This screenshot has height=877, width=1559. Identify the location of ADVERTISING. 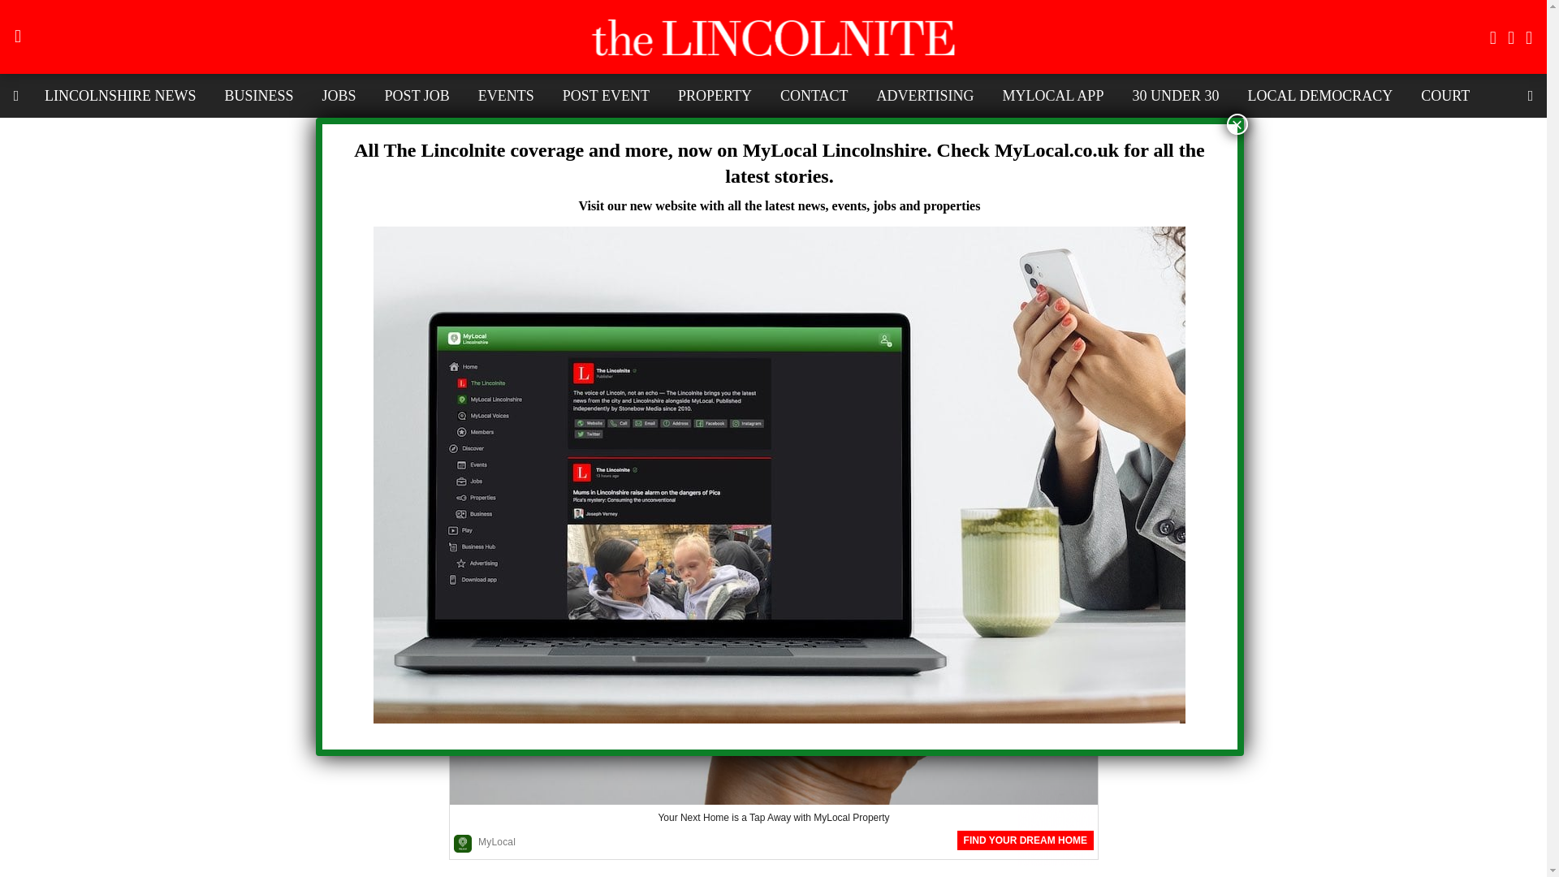
(926, 95).